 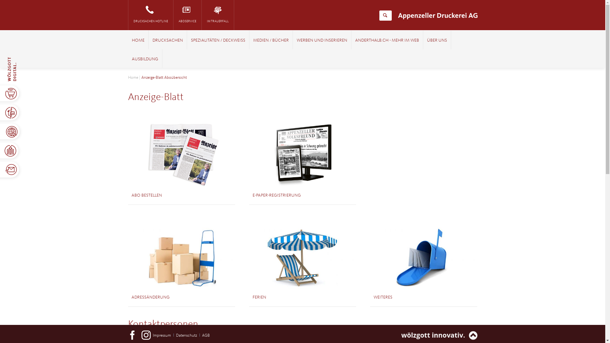 What do you see at coordinates (277, 195) in the screenshot?
I see `E-PAPER-REGISTRIERUNG` at bounding box center [277, 195].